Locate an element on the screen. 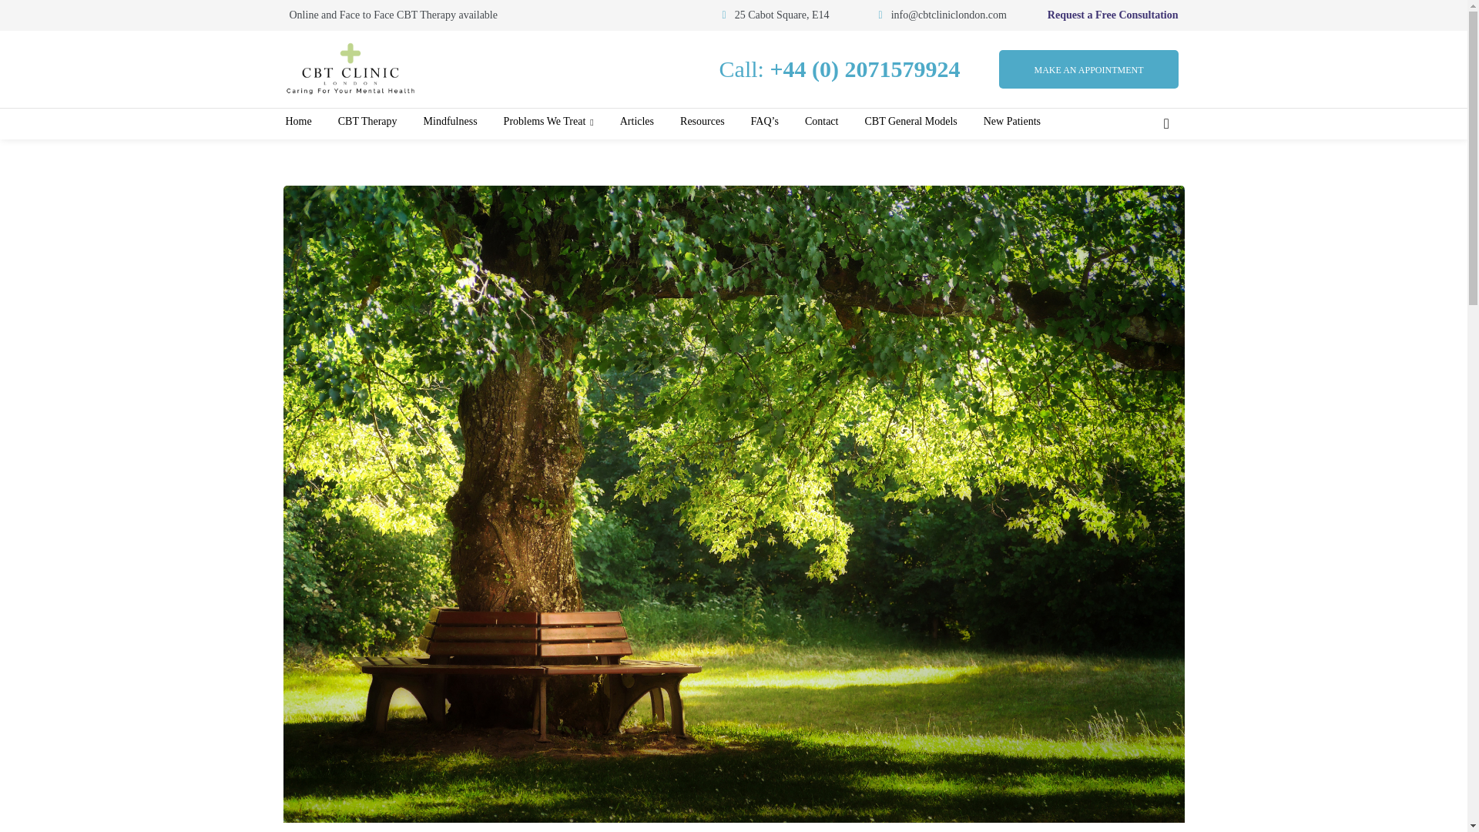  Search is located at coordinates (1173, 169).